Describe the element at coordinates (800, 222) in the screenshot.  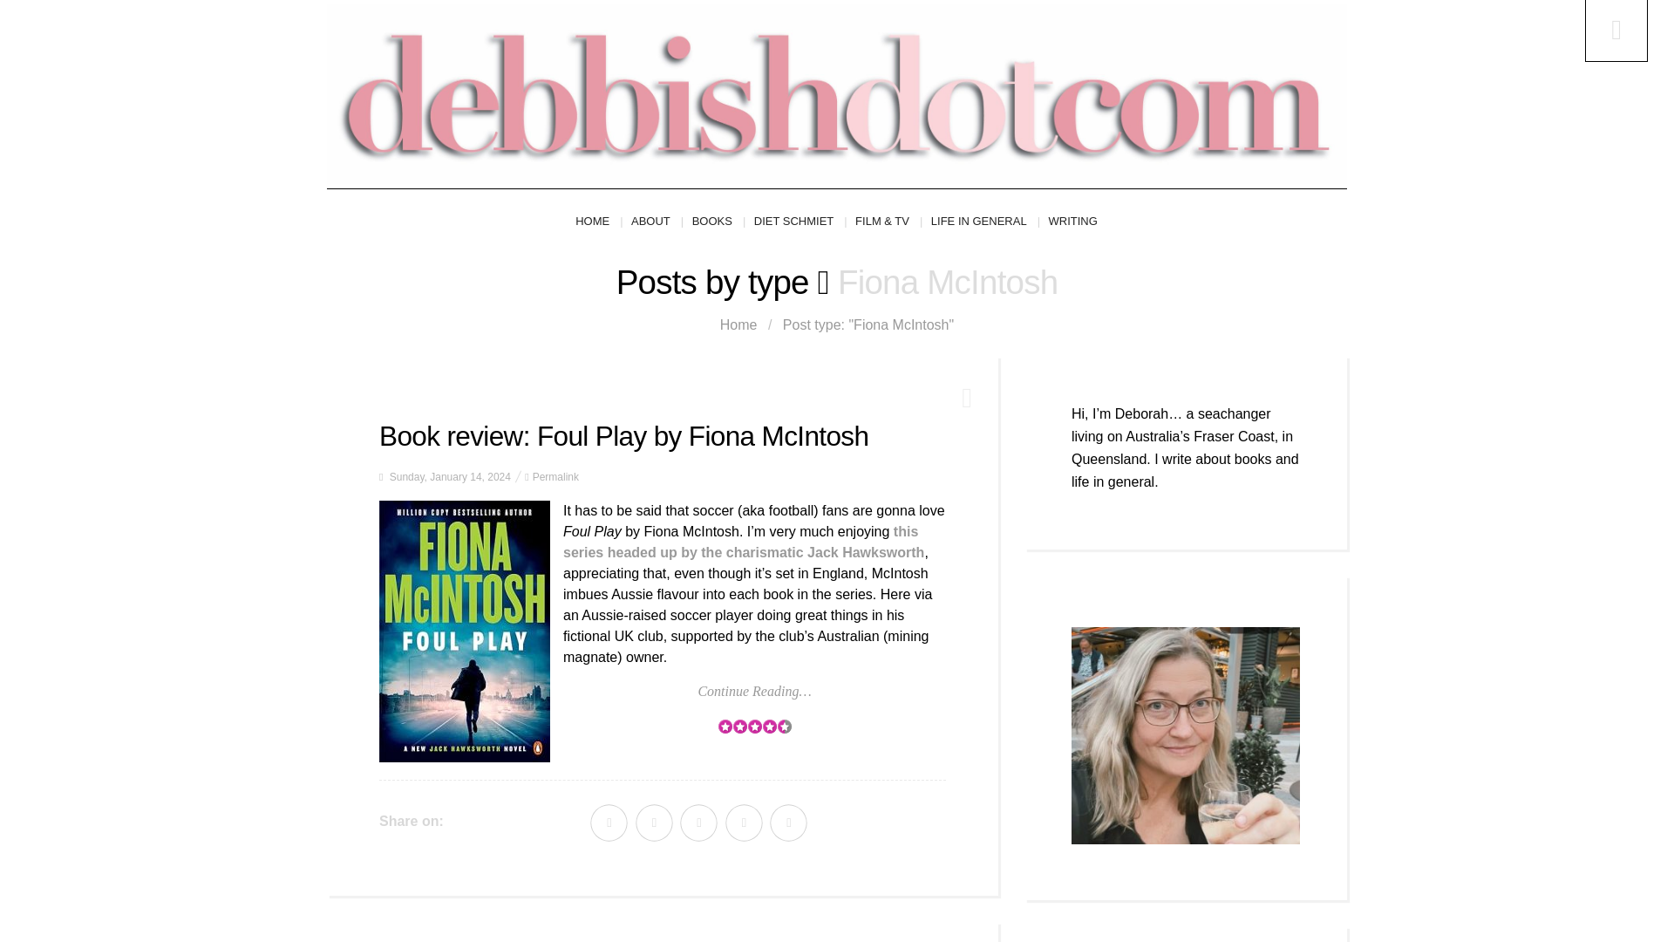
I see `DIET SCHMIET` at that location.